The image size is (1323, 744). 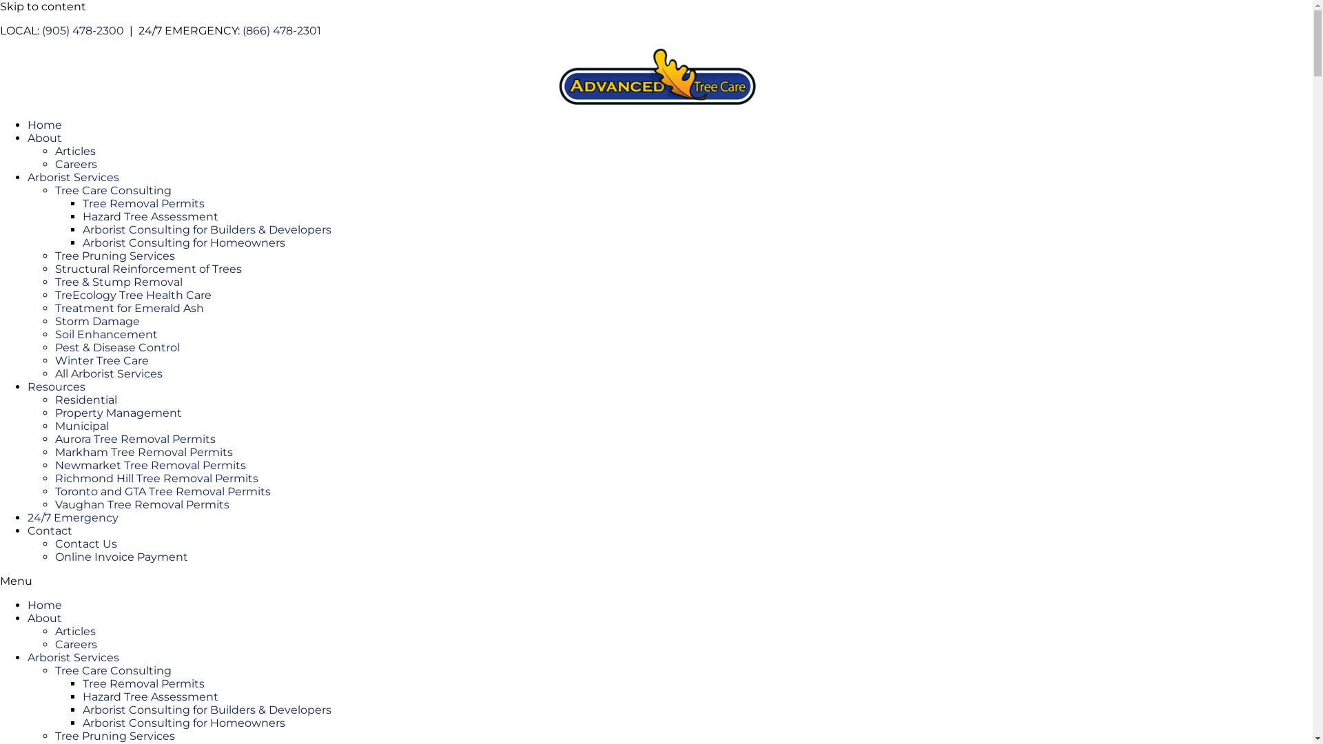 What do you see at coordinates (119, 282) in the screenshot?
I see `Tree & Stump Removal` at bounding box center [119, 282].